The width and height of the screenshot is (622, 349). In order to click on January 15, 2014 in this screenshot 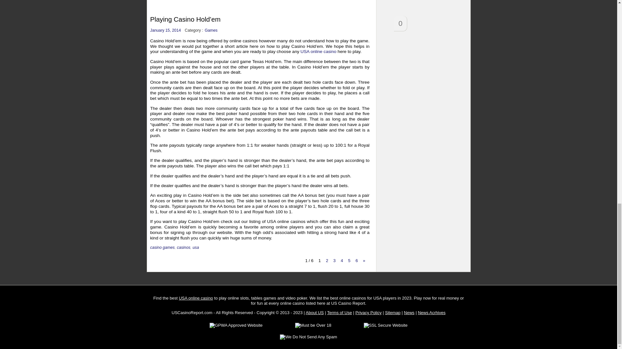, I will do `click(166, 30)`.